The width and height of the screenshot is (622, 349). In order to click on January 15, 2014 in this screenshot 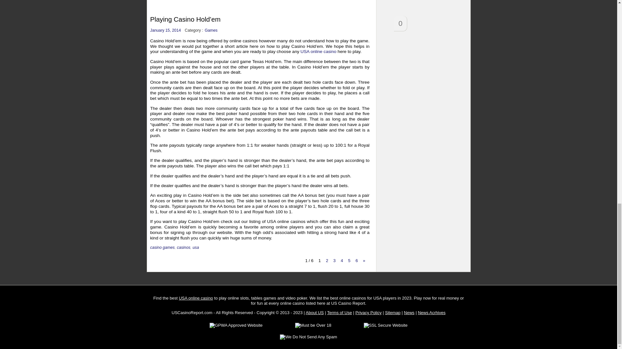, I will do `click(166, 30)`.